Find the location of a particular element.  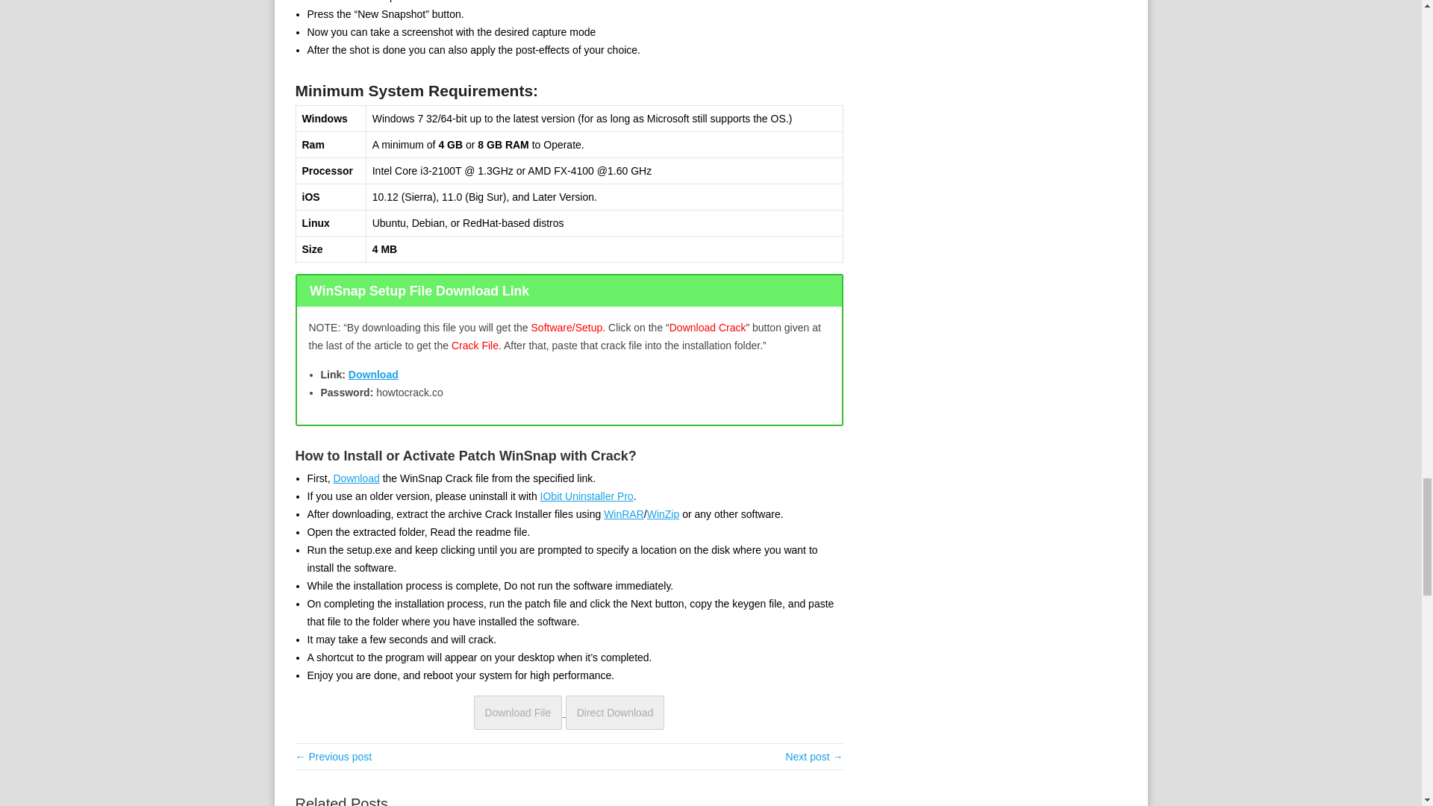

WinRAR is located at coordinates (623, 513).